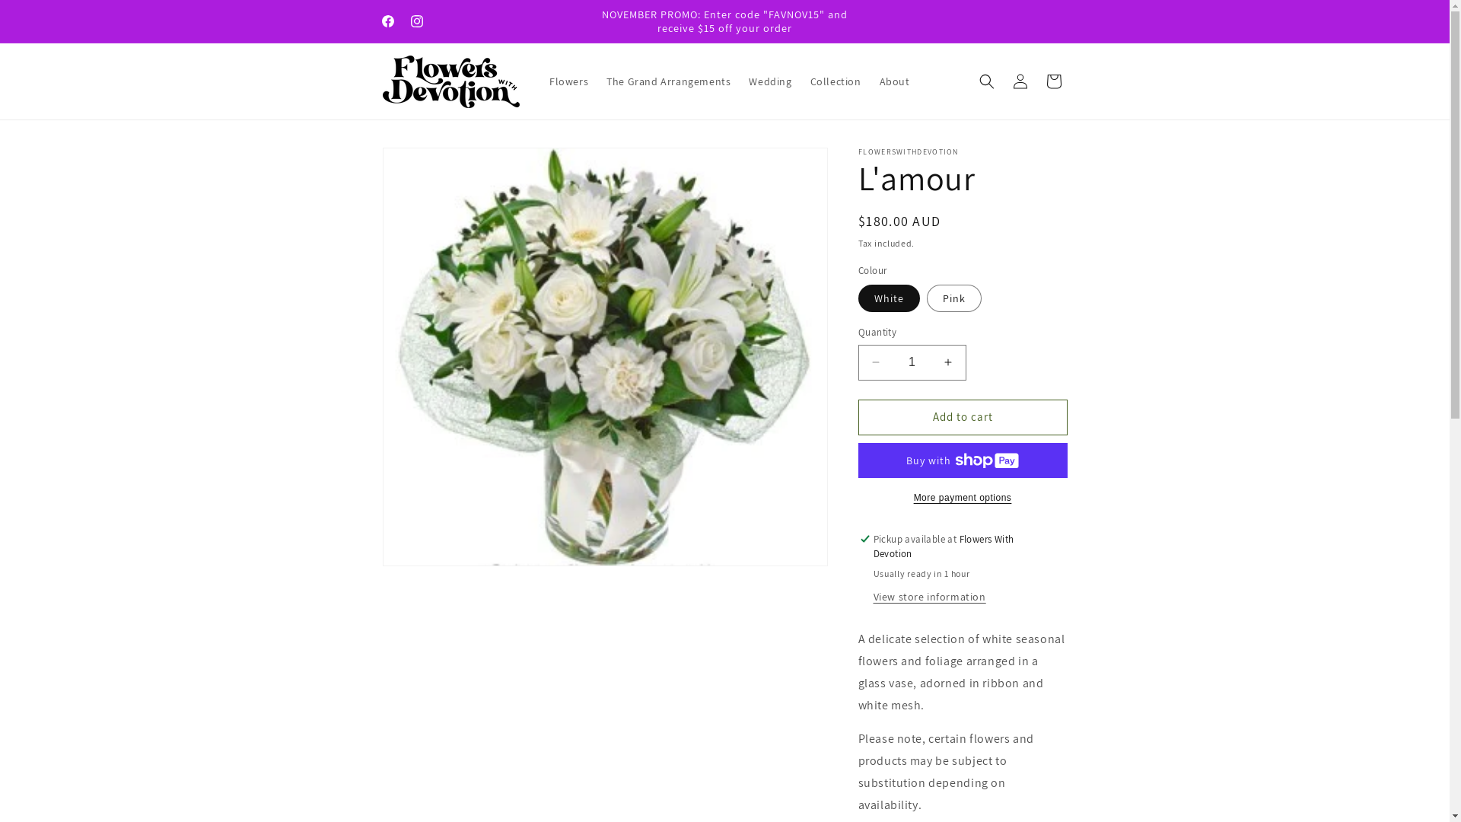  I want to click on Wedding, so click(770, 81).